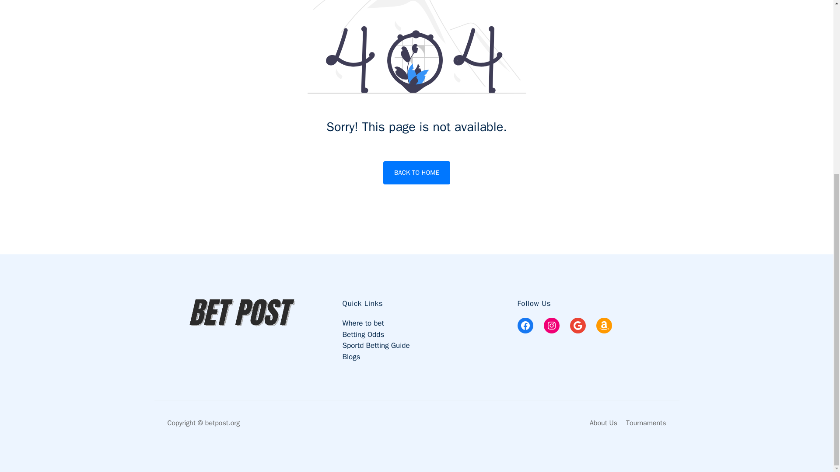  Describe the element at coordinates (603, 423) in the screenshot. I see `About Us` at that location.